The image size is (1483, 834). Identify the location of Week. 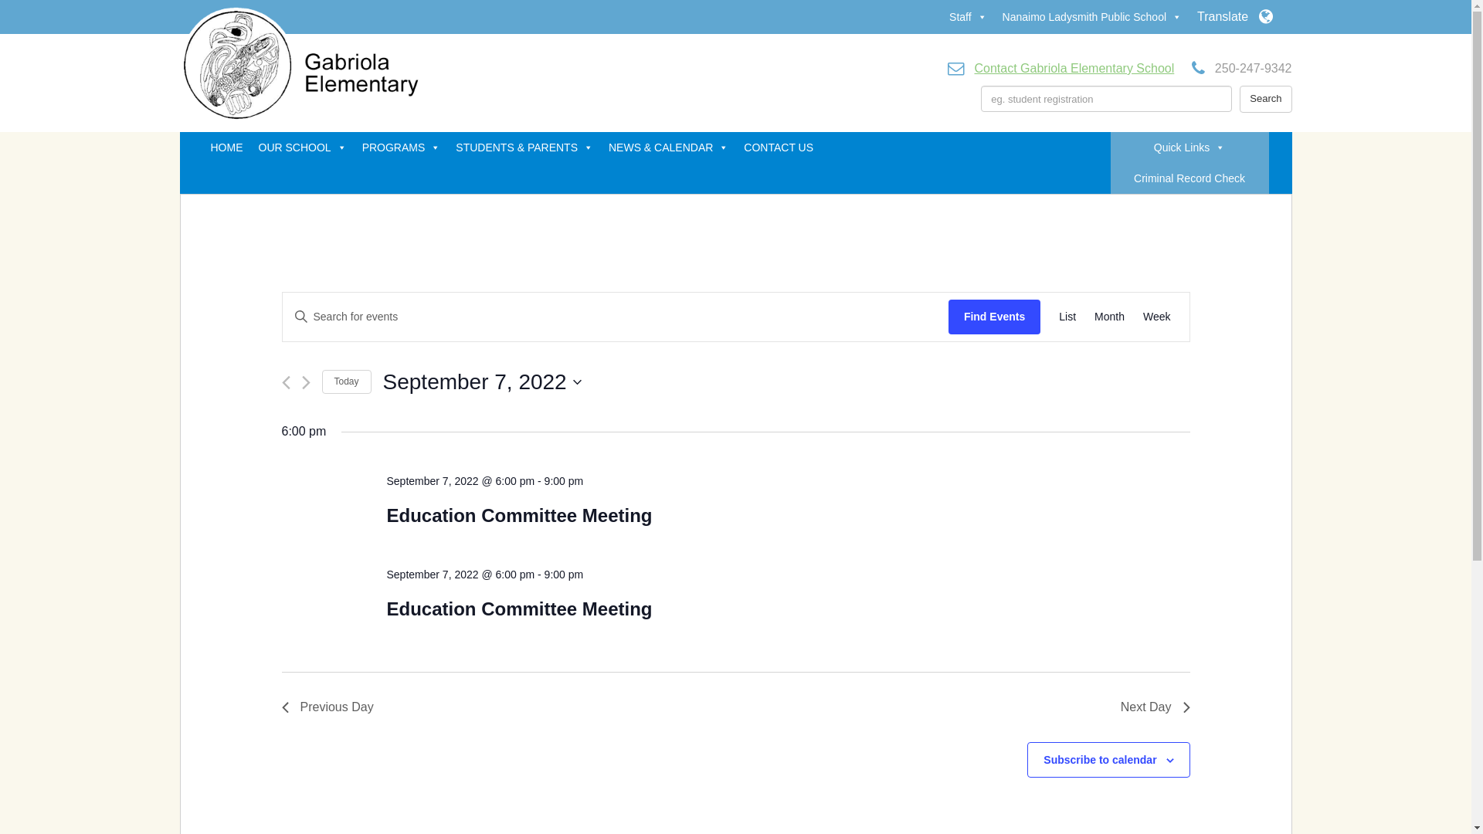
(1157, 317).